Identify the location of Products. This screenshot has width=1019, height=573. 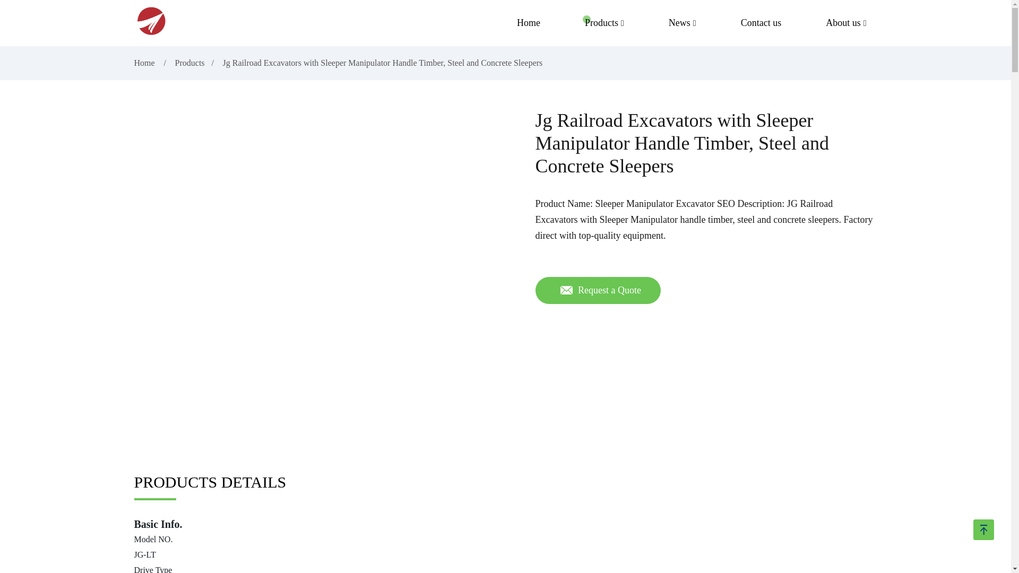
(190, 63).